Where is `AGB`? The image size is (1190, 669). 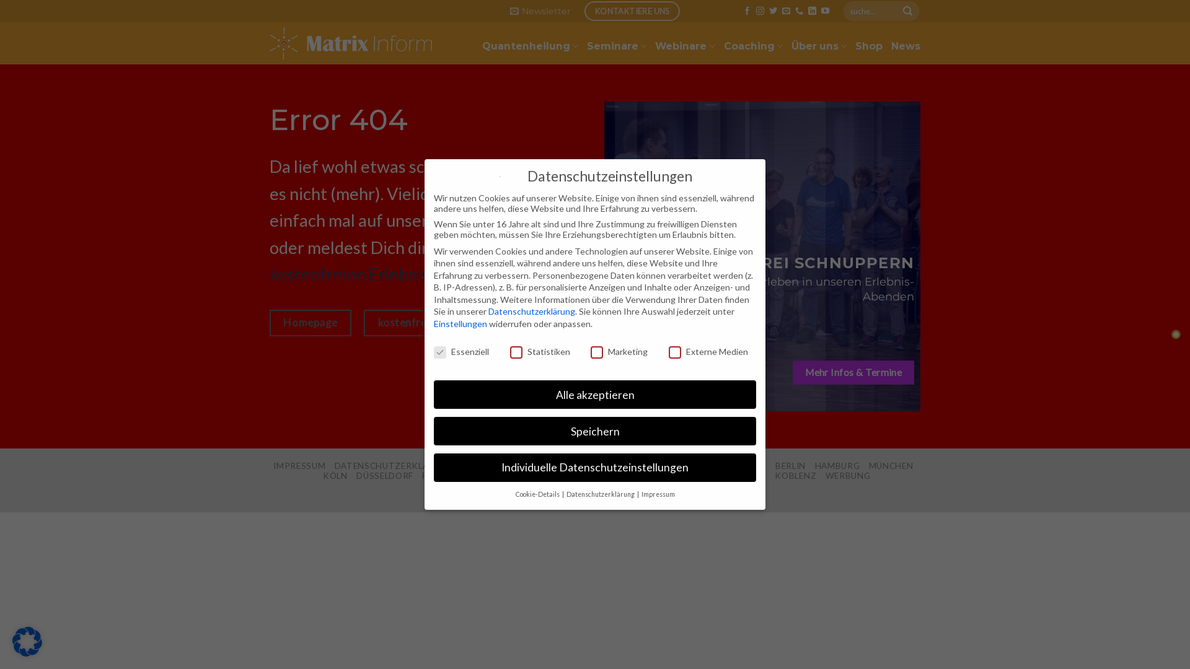
AGB is located at coordinates (472, 466).